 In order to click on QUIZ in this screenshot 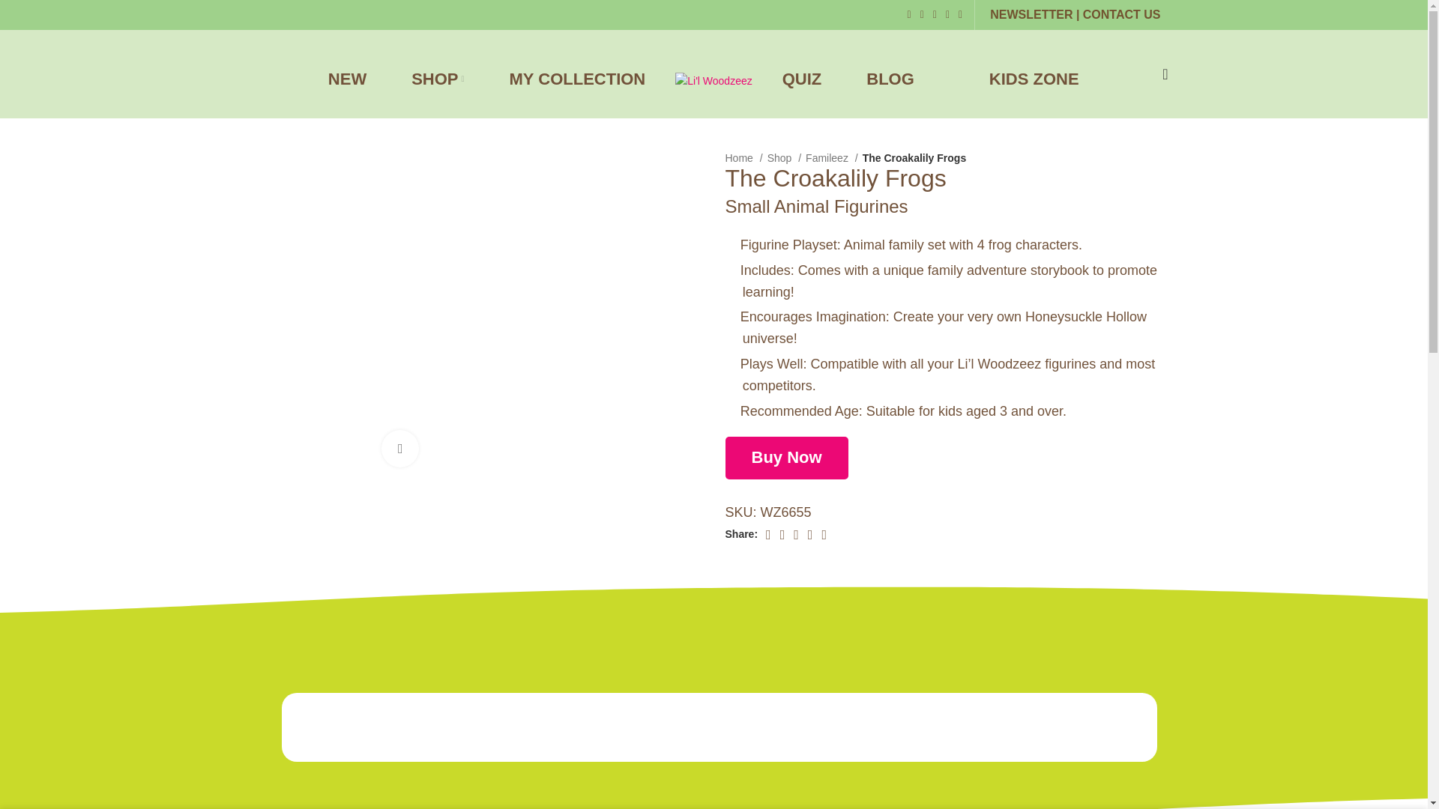, I will do `click(802, 73)`.